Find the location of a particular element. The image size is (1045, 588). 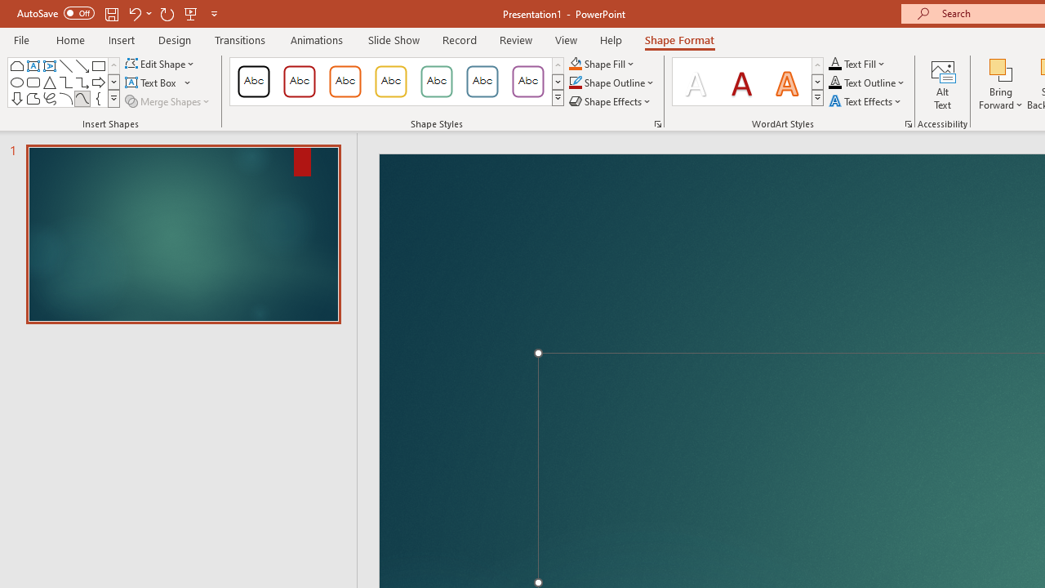

Freeform: Scribble is located at coordinates (49, 98).